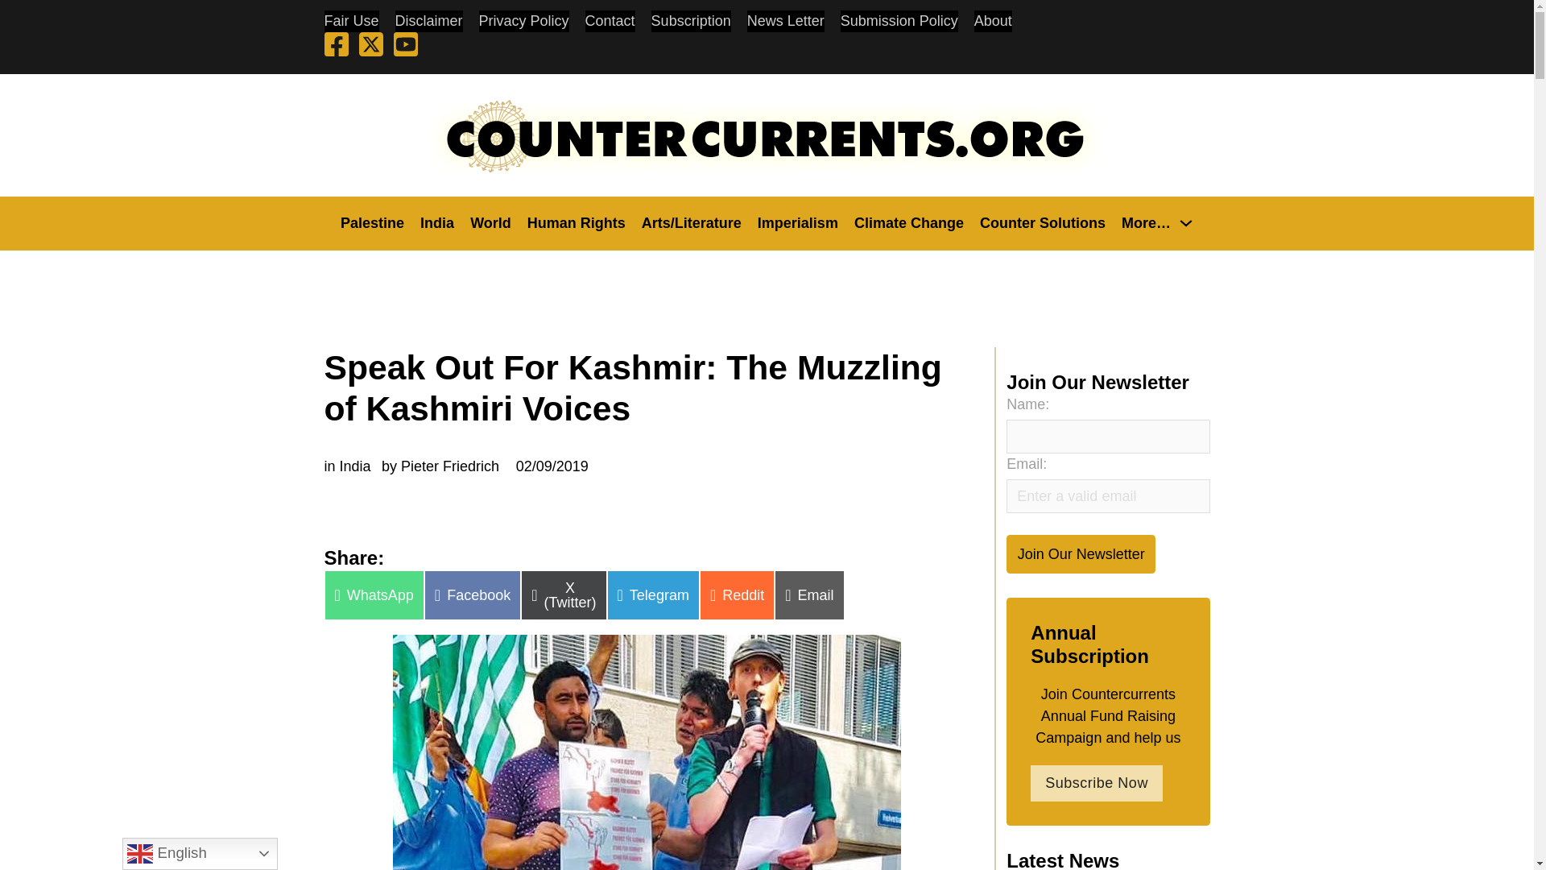 Image resolution: width=1546 pixels, height=870 pixels. What do you see at coordinates (610, 21) in the screenshot?
I see `Contact` at bounding box center [610, 21].